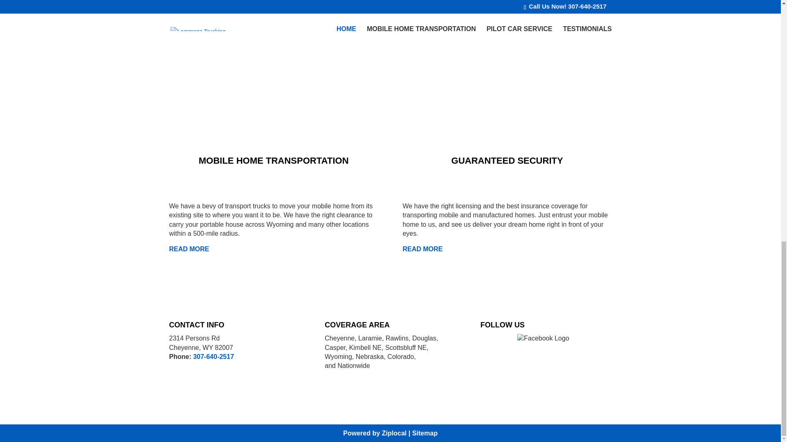 The image size is (787, 442). I want to click on Sitemap, so click(425, 433).